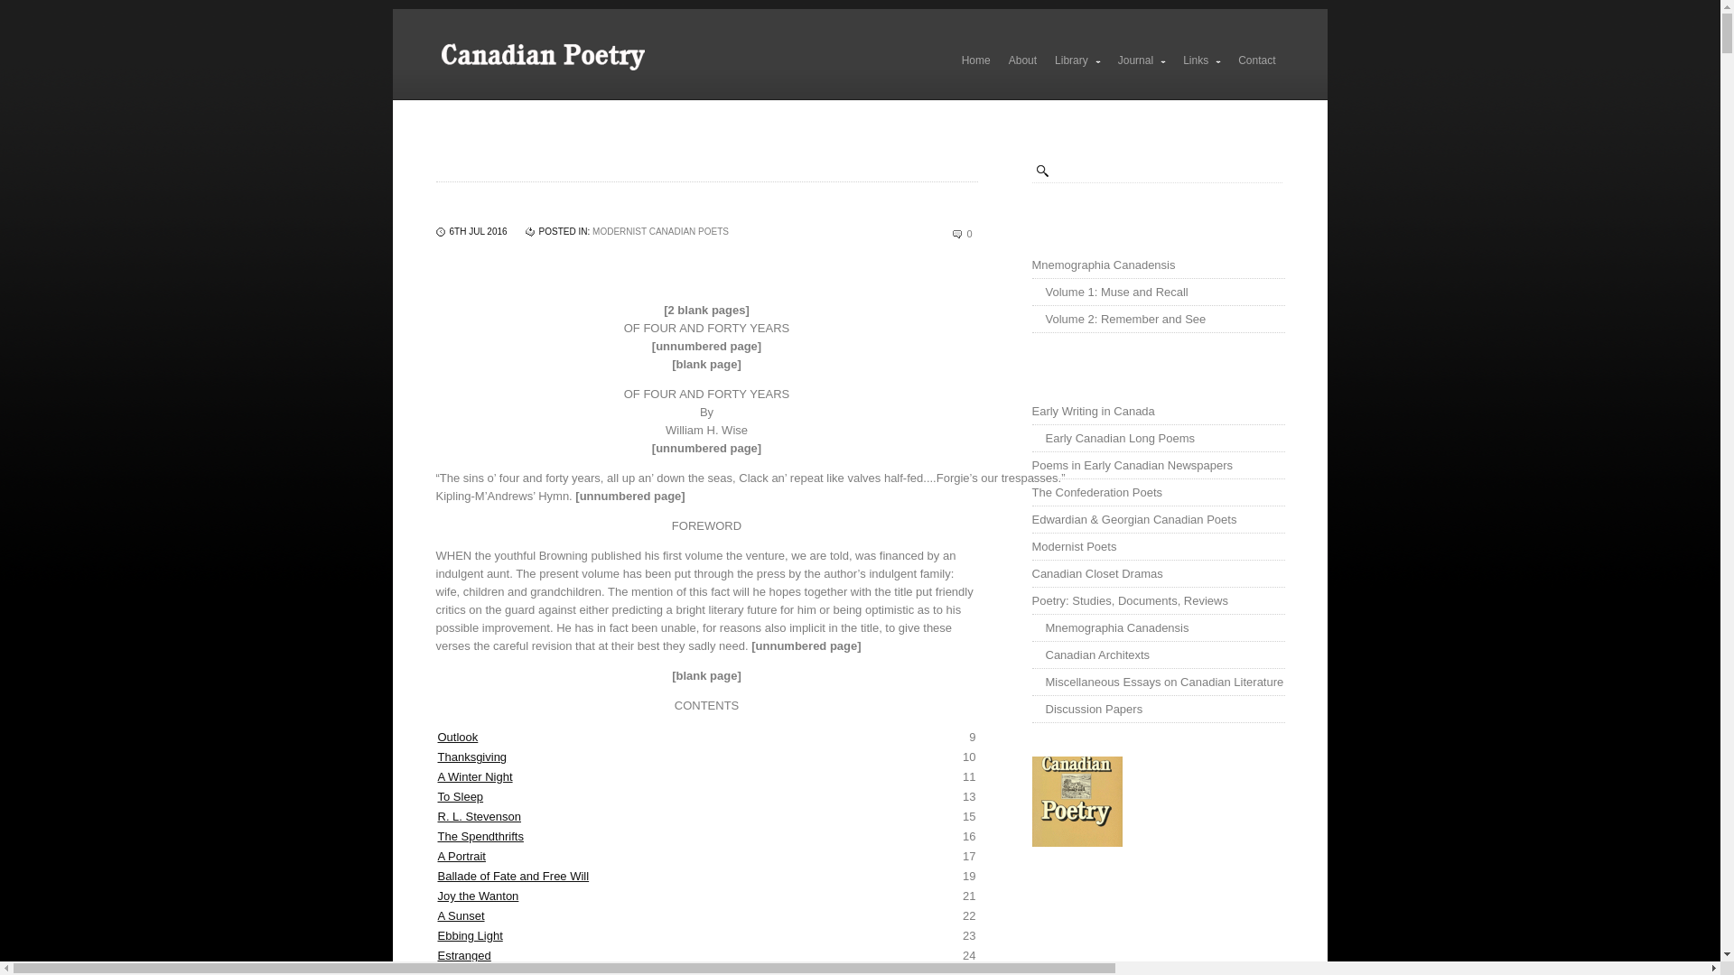  Describe the element at coordinates (1158, 320) in the screenshot. I see `Volume 2: Remember and See` at that location.